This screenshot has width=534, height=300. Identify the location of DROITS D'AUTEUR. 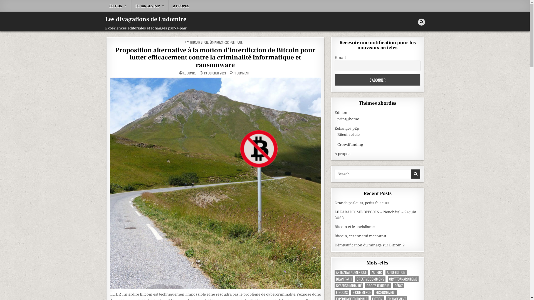
(378, 286).